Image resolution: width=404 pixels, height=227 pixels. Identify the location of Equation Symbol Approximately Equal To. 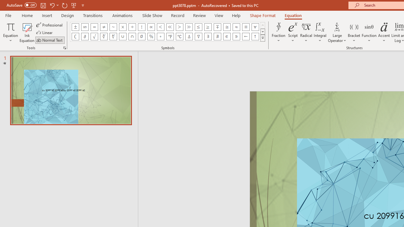
(227, 27).